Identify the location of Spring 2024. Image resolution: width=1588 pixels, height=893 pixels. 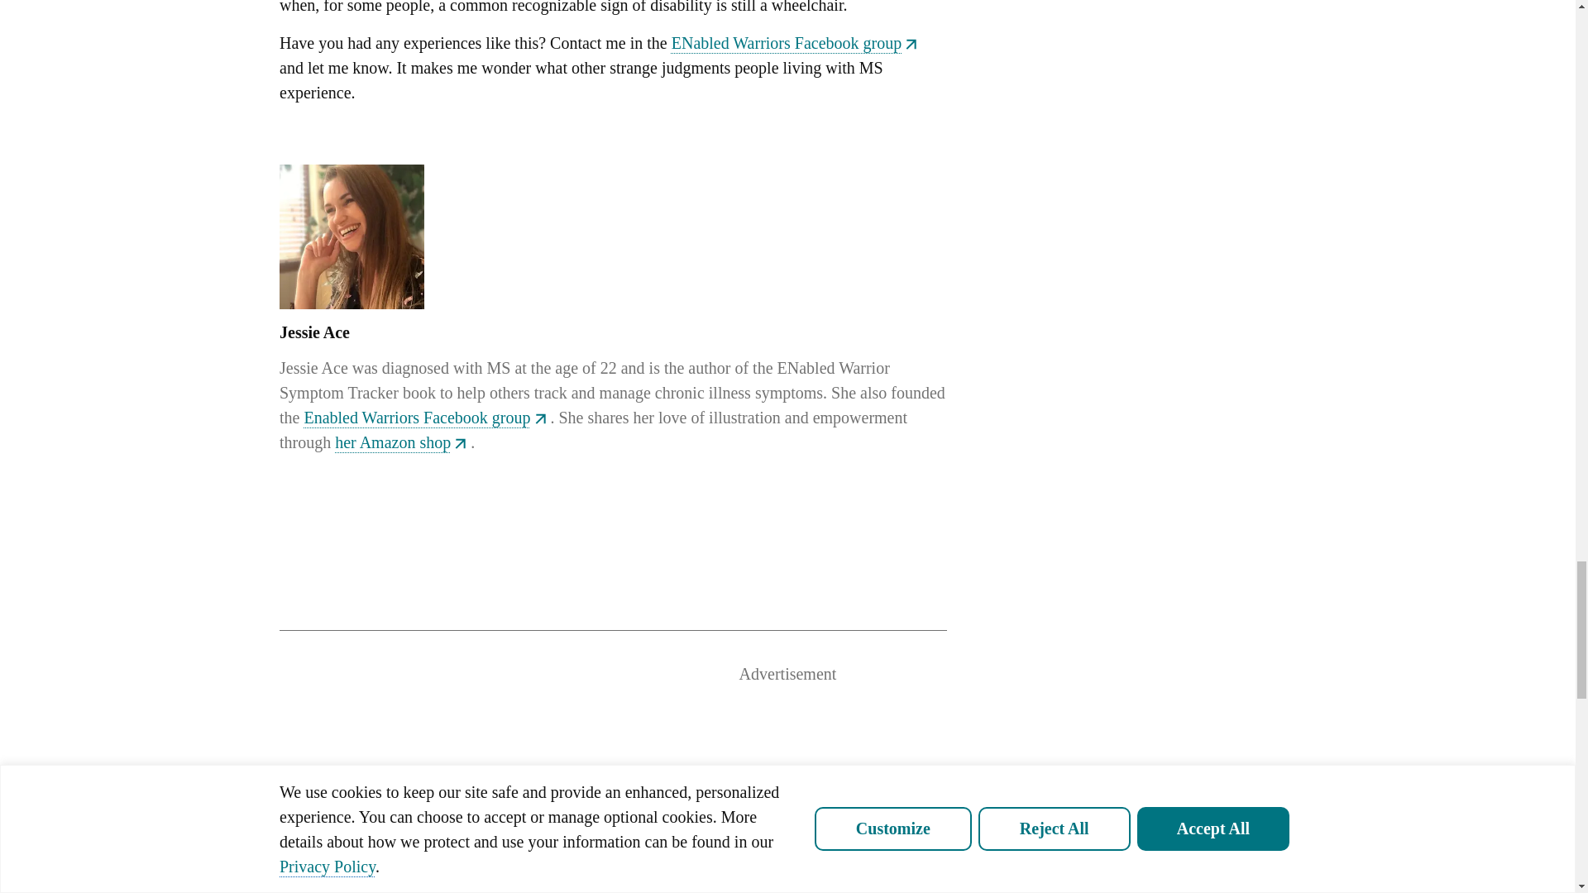
(657, 891).